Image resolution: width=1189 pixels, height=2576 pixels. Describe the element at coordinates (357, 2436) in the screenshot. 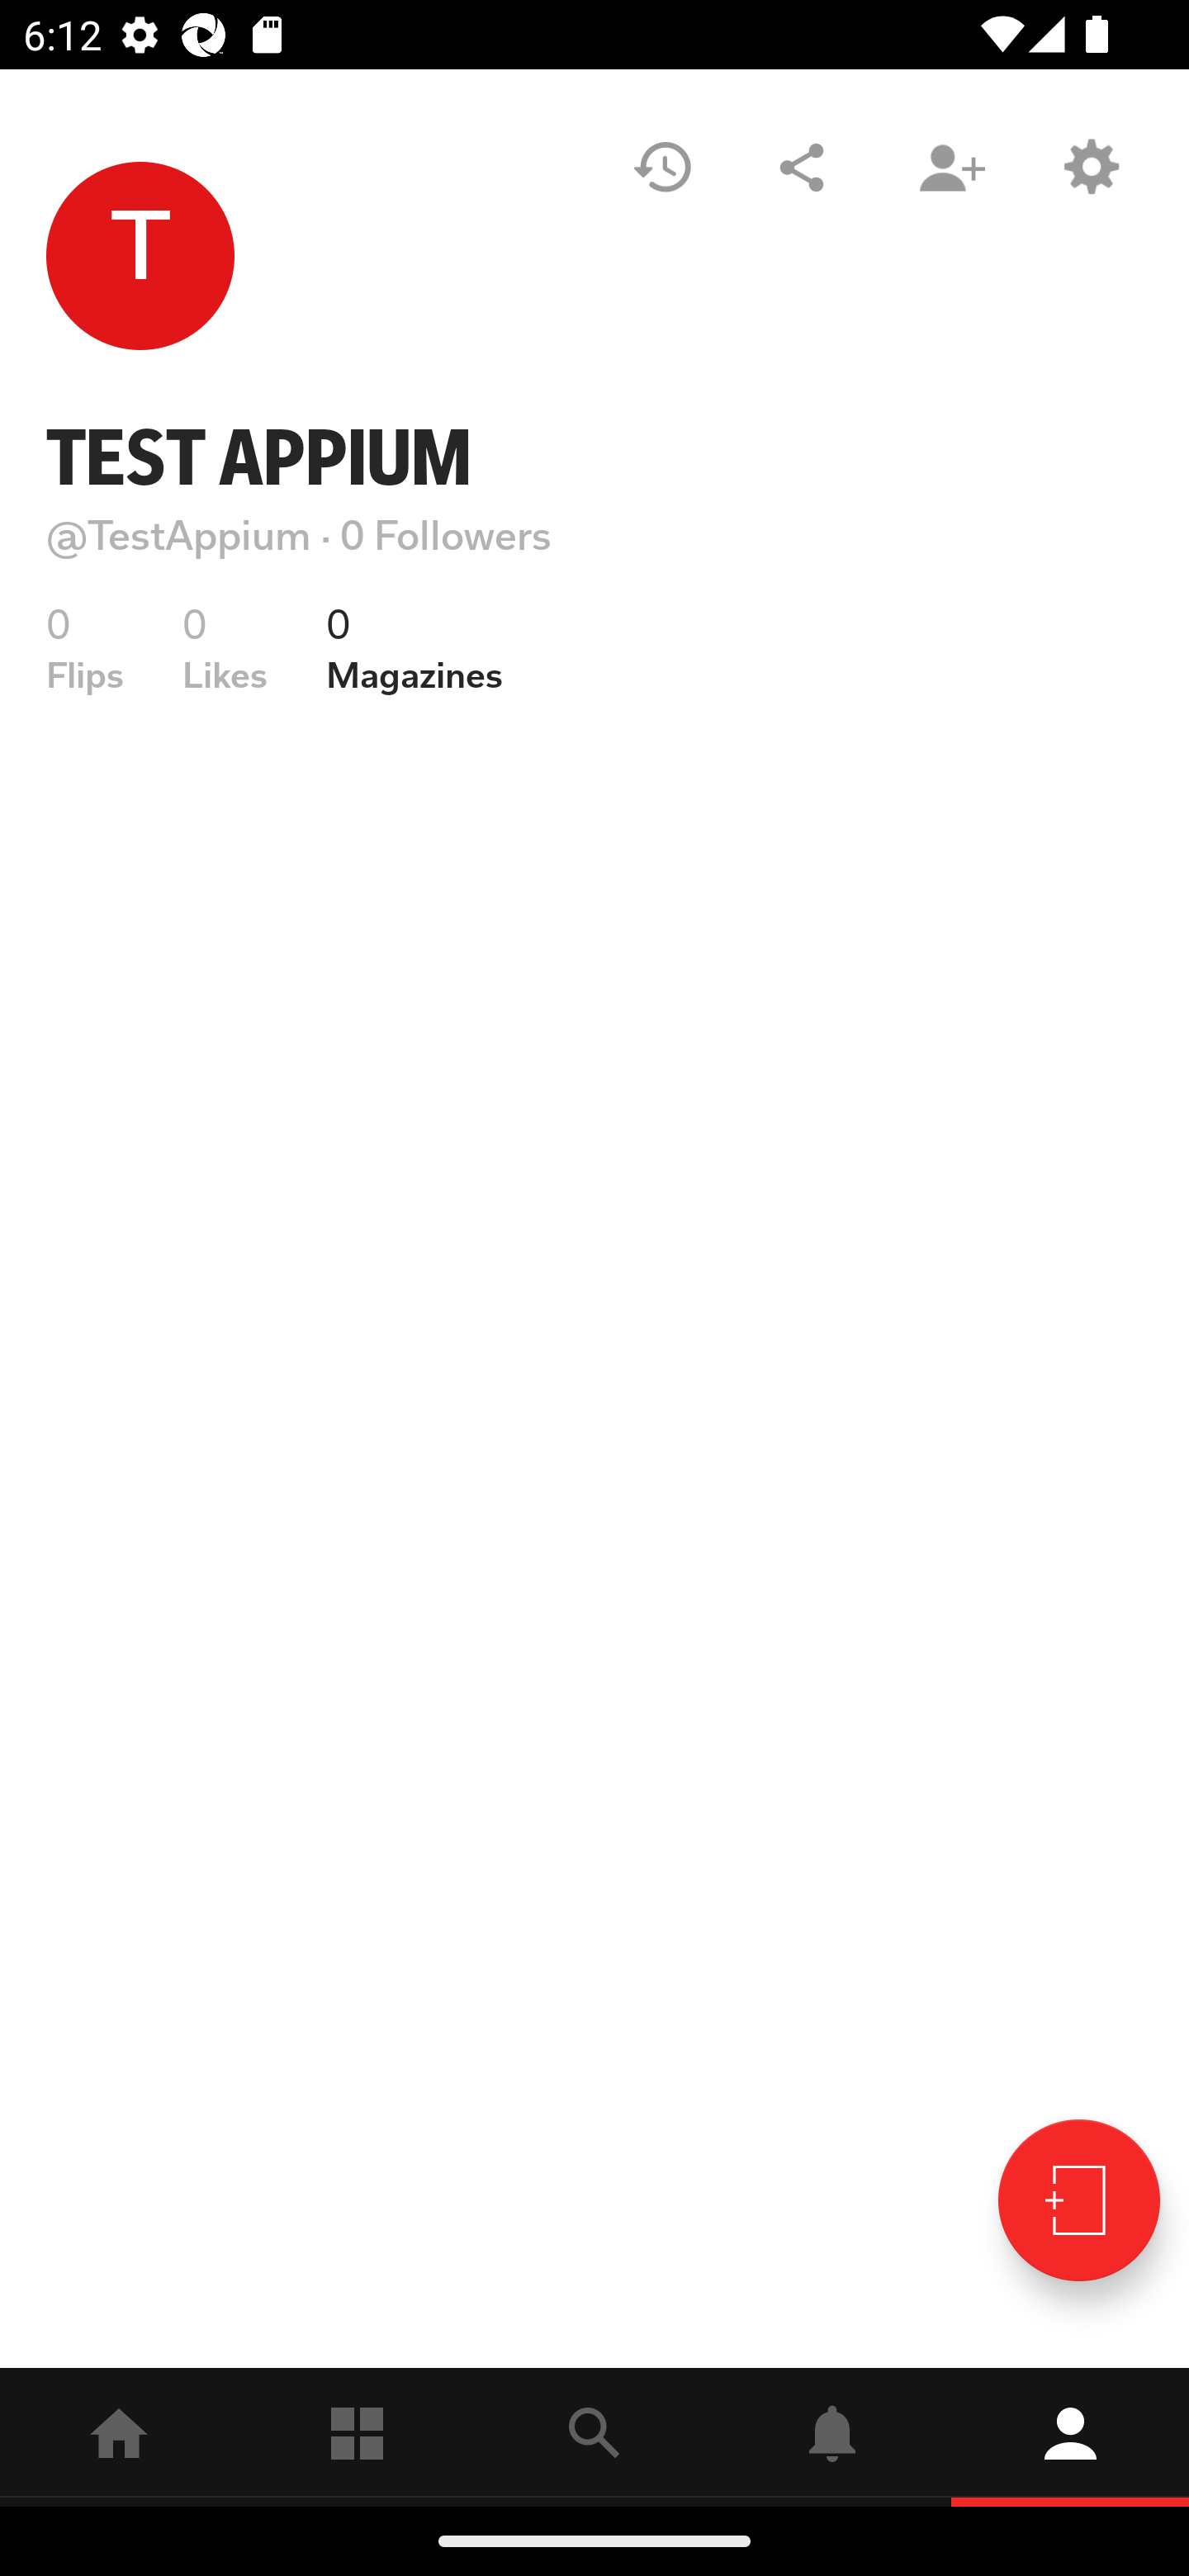

I see `Following` at that location.